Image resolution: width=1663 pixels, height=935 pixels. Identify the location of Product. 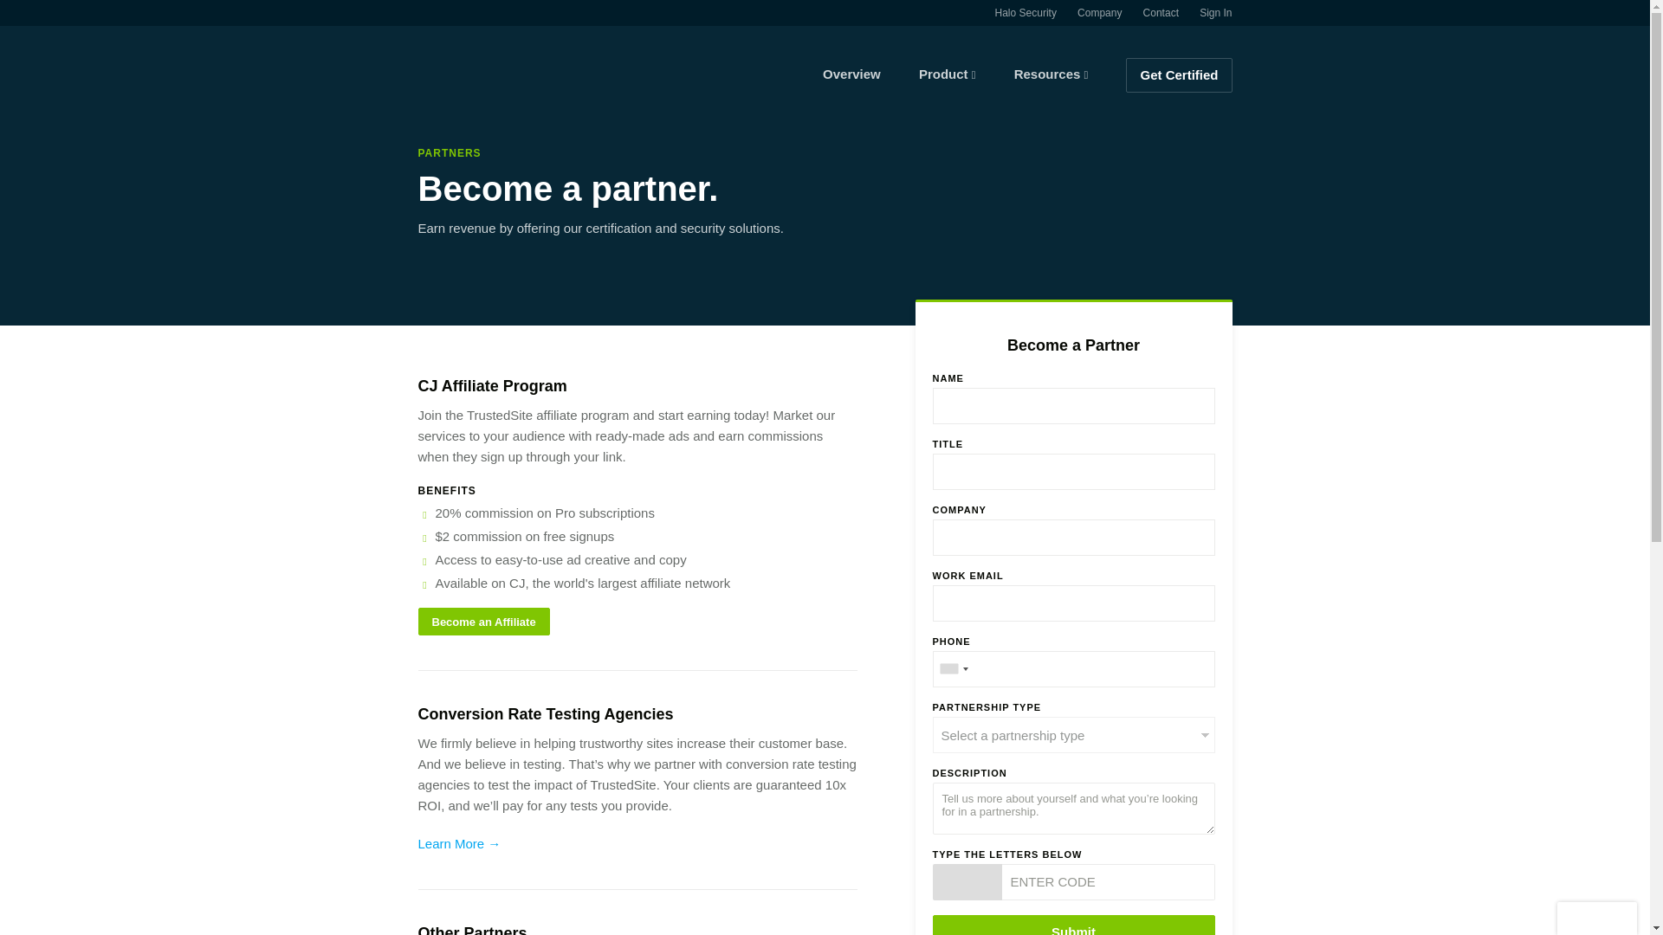
(948, 73).